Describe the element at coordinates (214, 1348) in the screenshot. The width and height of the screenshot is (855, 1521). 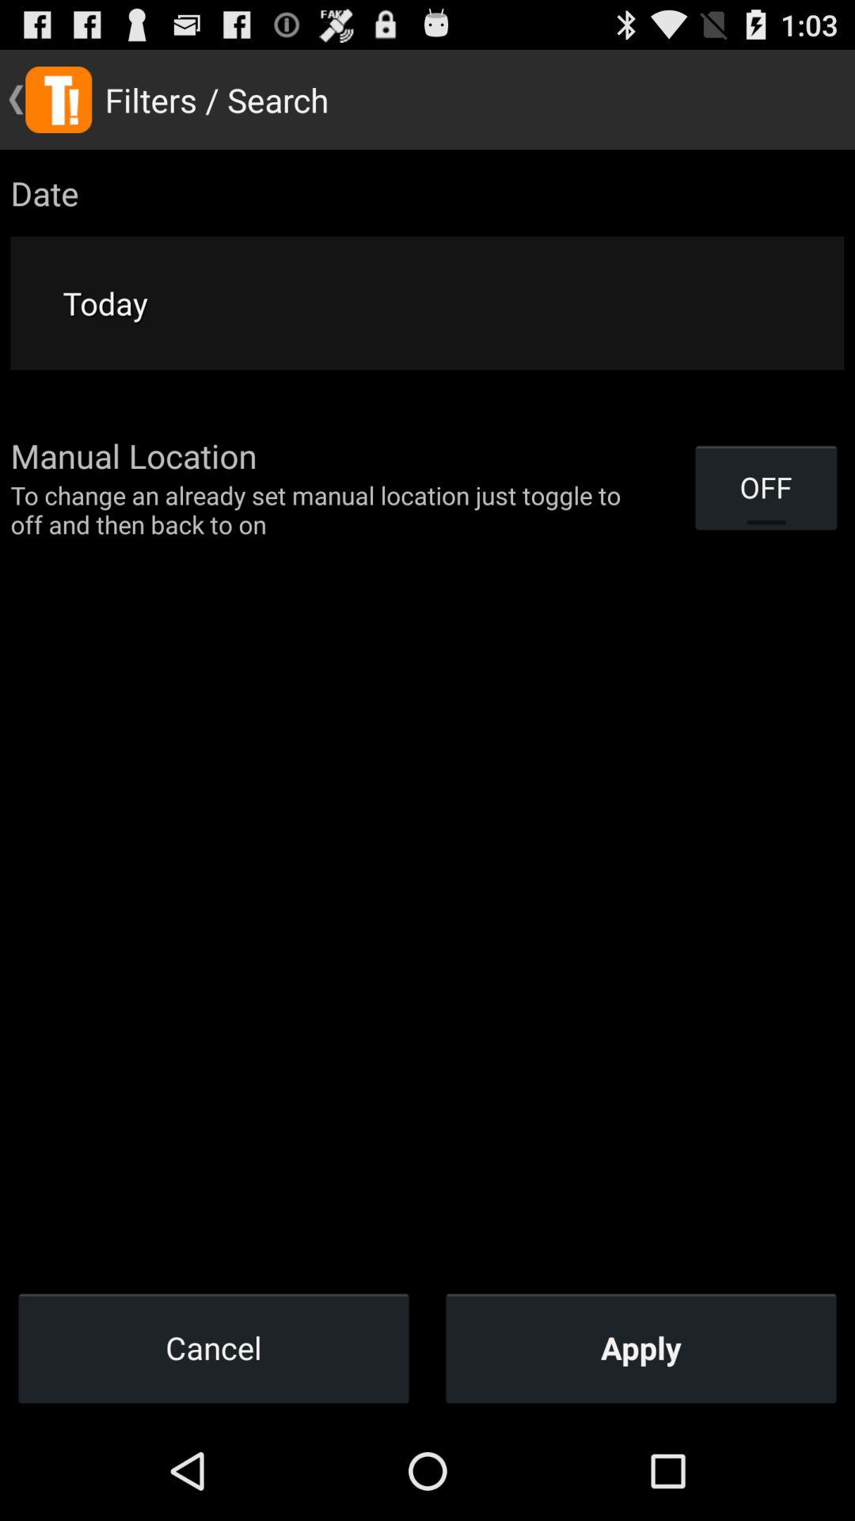
I see `turn on item next to apply item` at that location.